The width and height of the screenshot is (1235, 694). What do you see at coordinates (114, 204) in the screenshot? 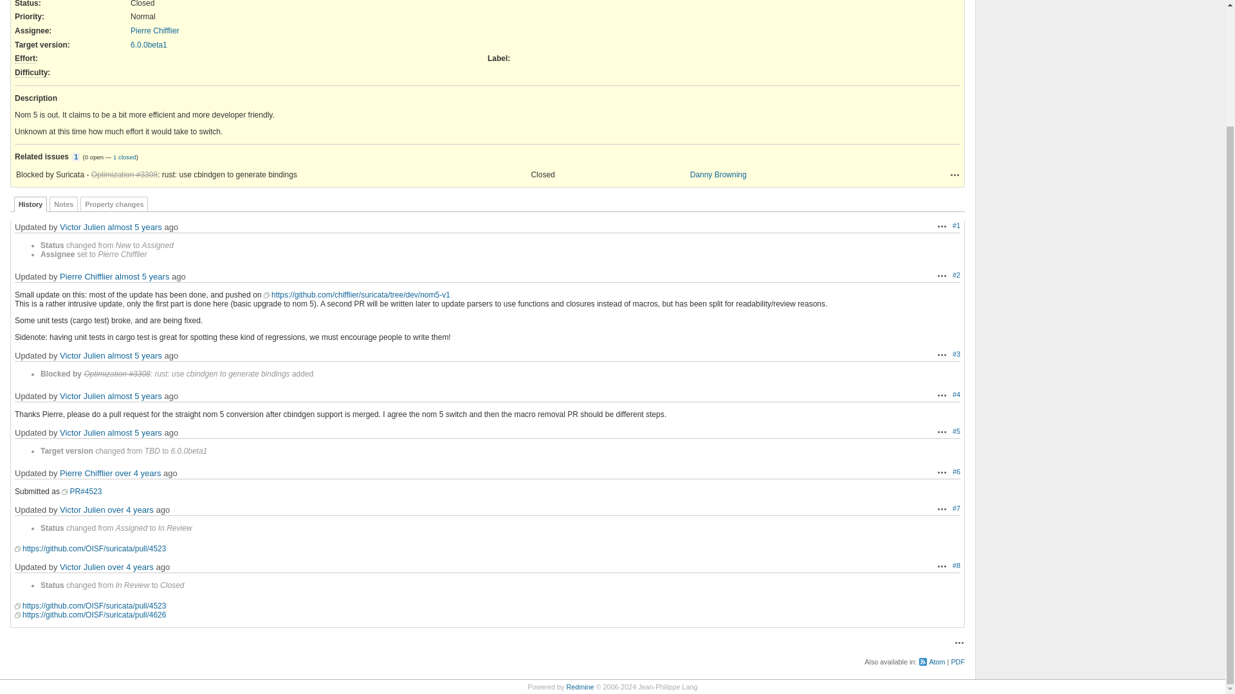
I see `Property changes` at bounding box center [114, 204].